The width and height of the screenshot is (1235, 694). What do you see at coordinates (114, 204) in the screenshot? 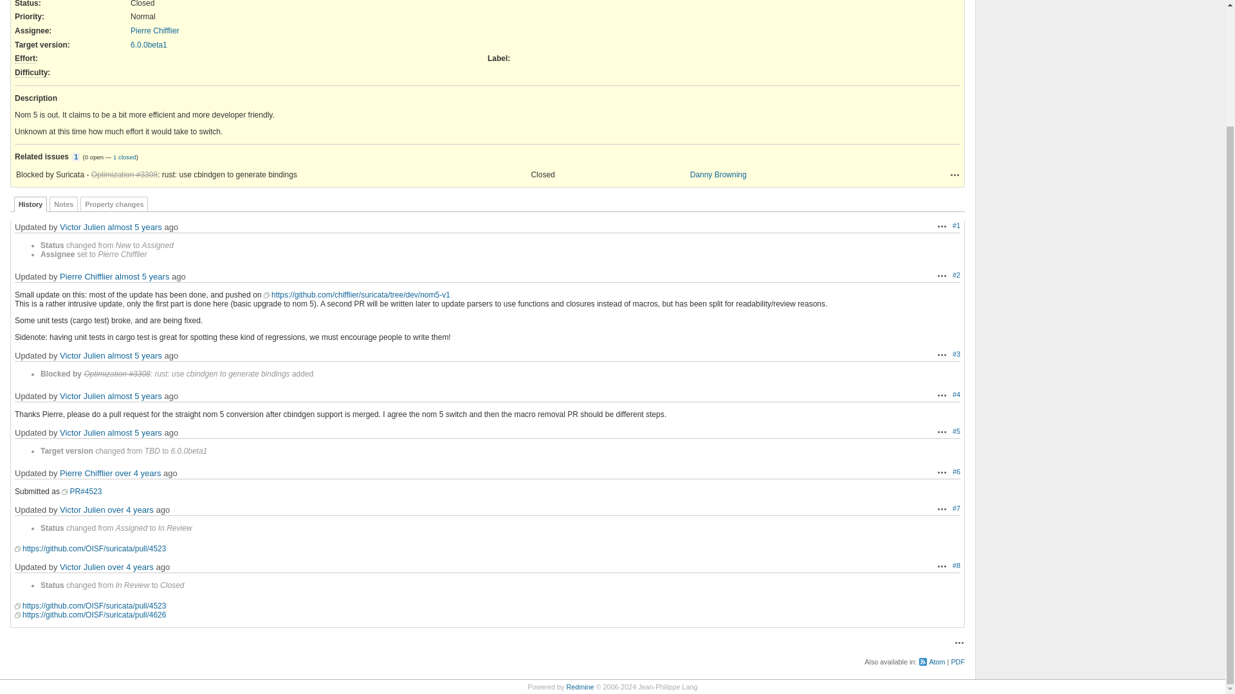
I see `Property changes` at bounding box center [114, 204].